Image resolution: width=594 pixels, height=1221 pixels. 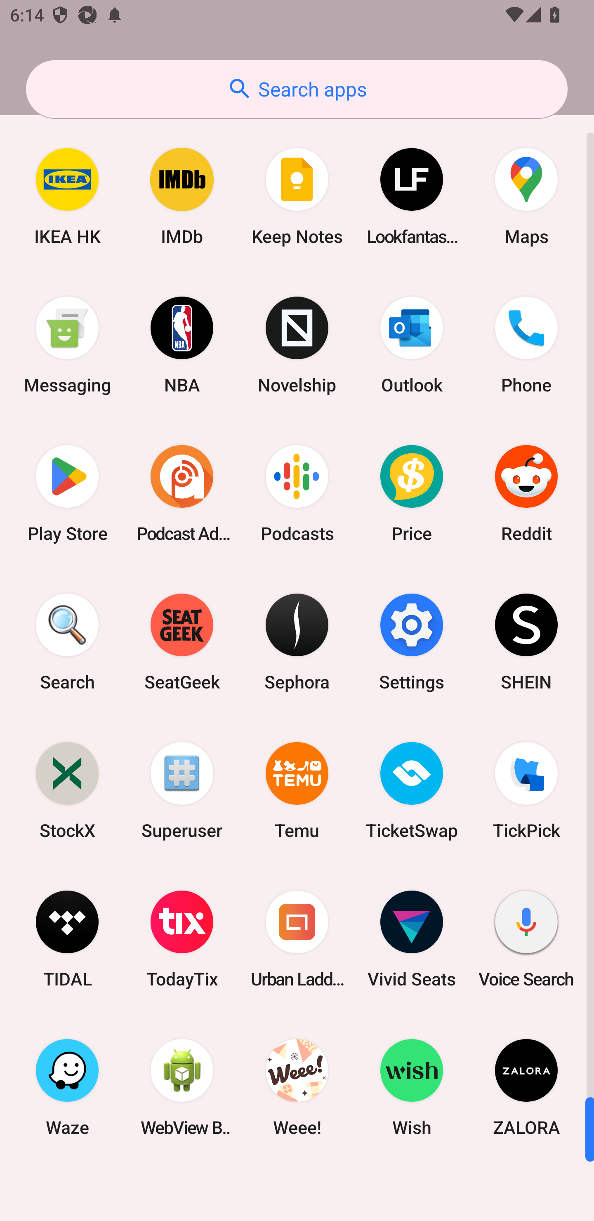 What do you see at coordinates (67, 790) in the screenshot?
I see `StockX` at bounding box center [67, 790].